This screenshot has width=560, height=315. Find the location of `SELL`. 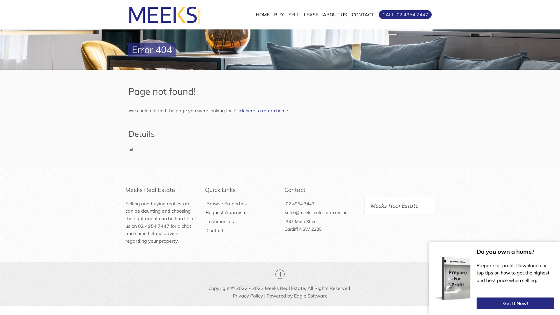

SELL is located at coordinates (294, 15).